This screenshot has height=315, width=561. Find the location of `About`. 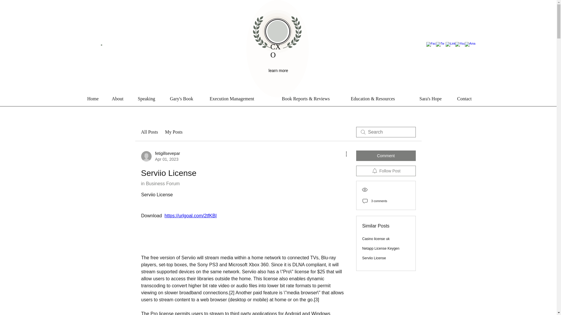

About is located at coordinates (122, 99).